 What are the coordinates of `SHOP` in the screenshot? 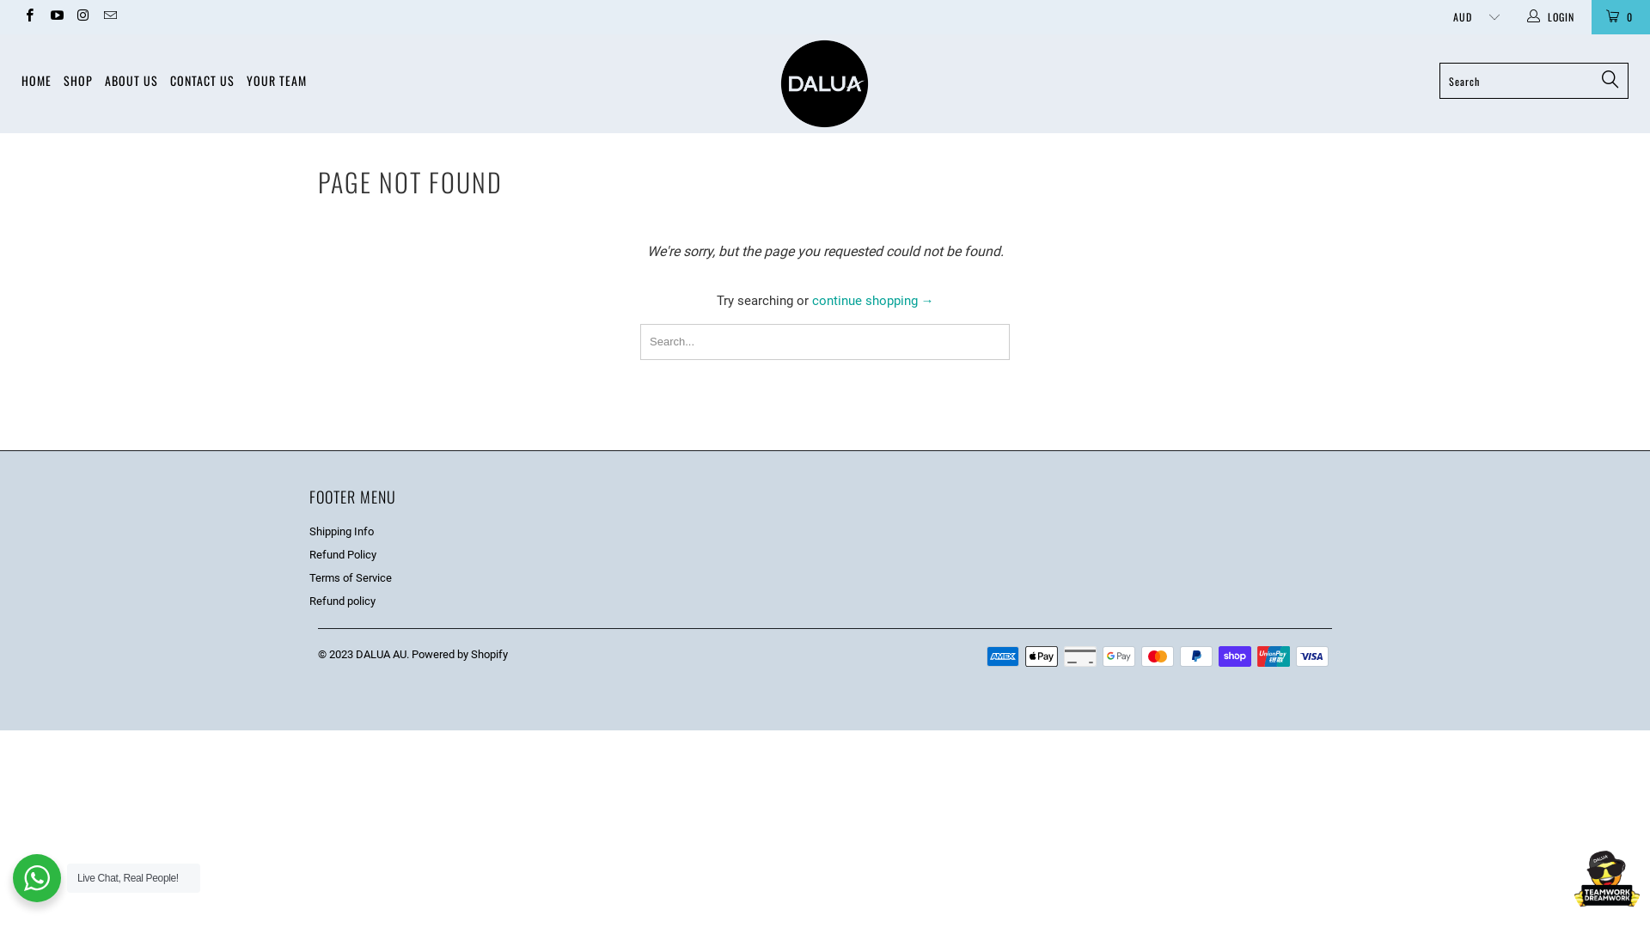 It's located at (78, 81).